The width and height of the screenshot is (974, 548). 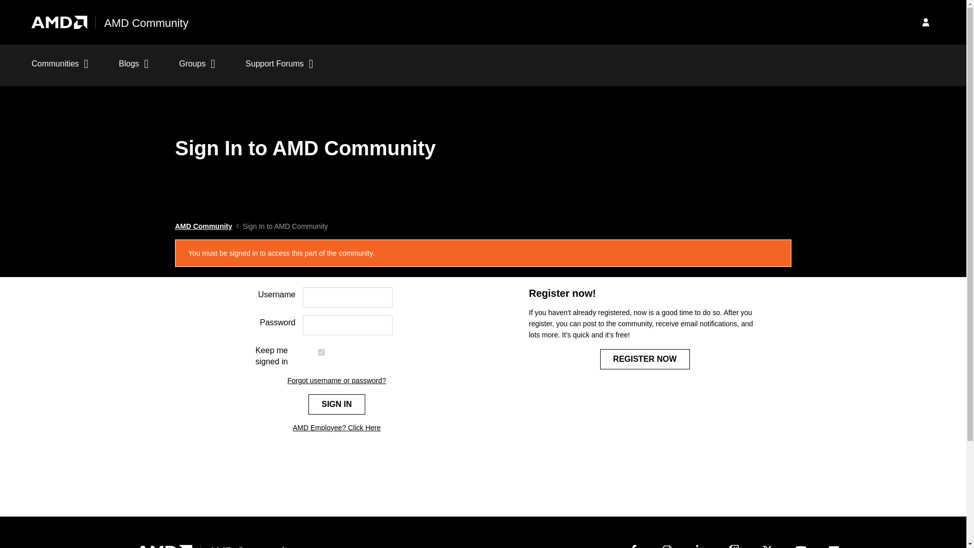 I want to click on Groups, so click(x=197, y=69).